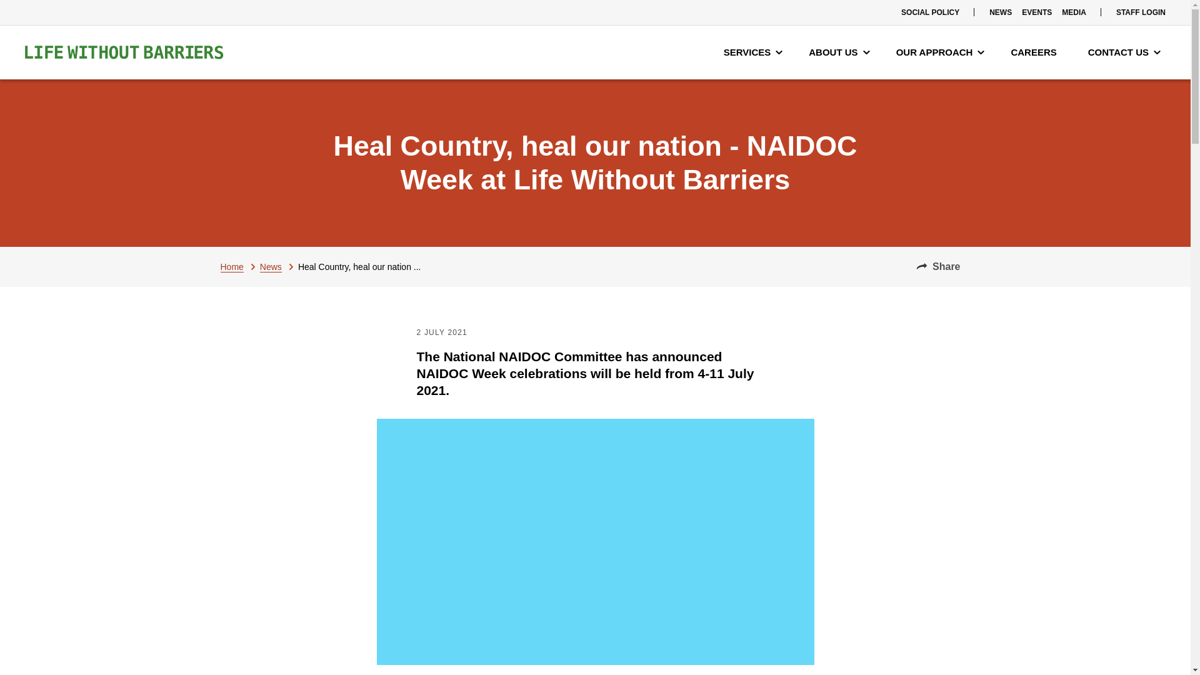 The width and height of the screenshot is (1200, 675). I want to click on News, so click(279, 266).